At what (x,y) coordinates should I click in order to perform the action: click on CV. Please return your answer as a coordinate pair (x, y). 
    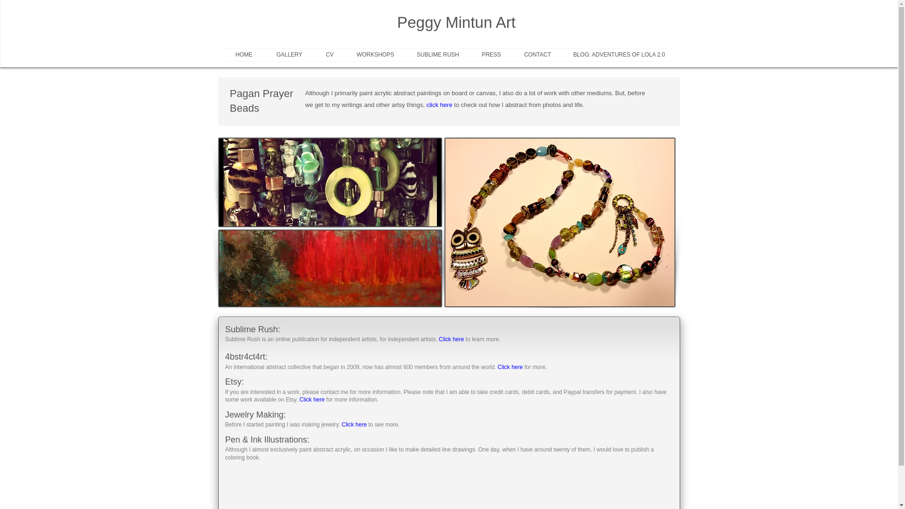
    Looking at the image, I should click on (330, 55).